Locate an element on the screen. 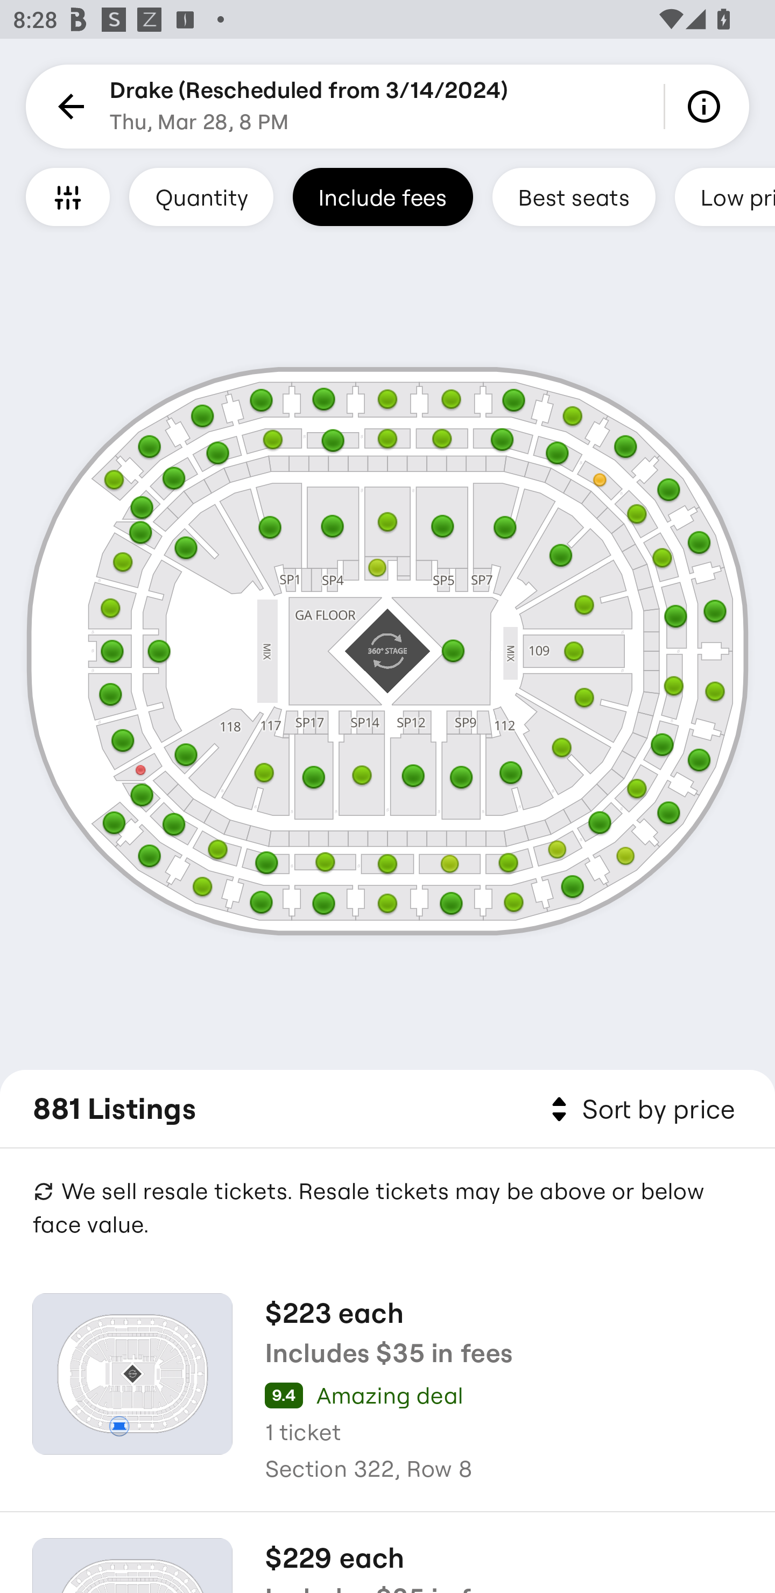  Include fees is located at coordinates (383, 196).